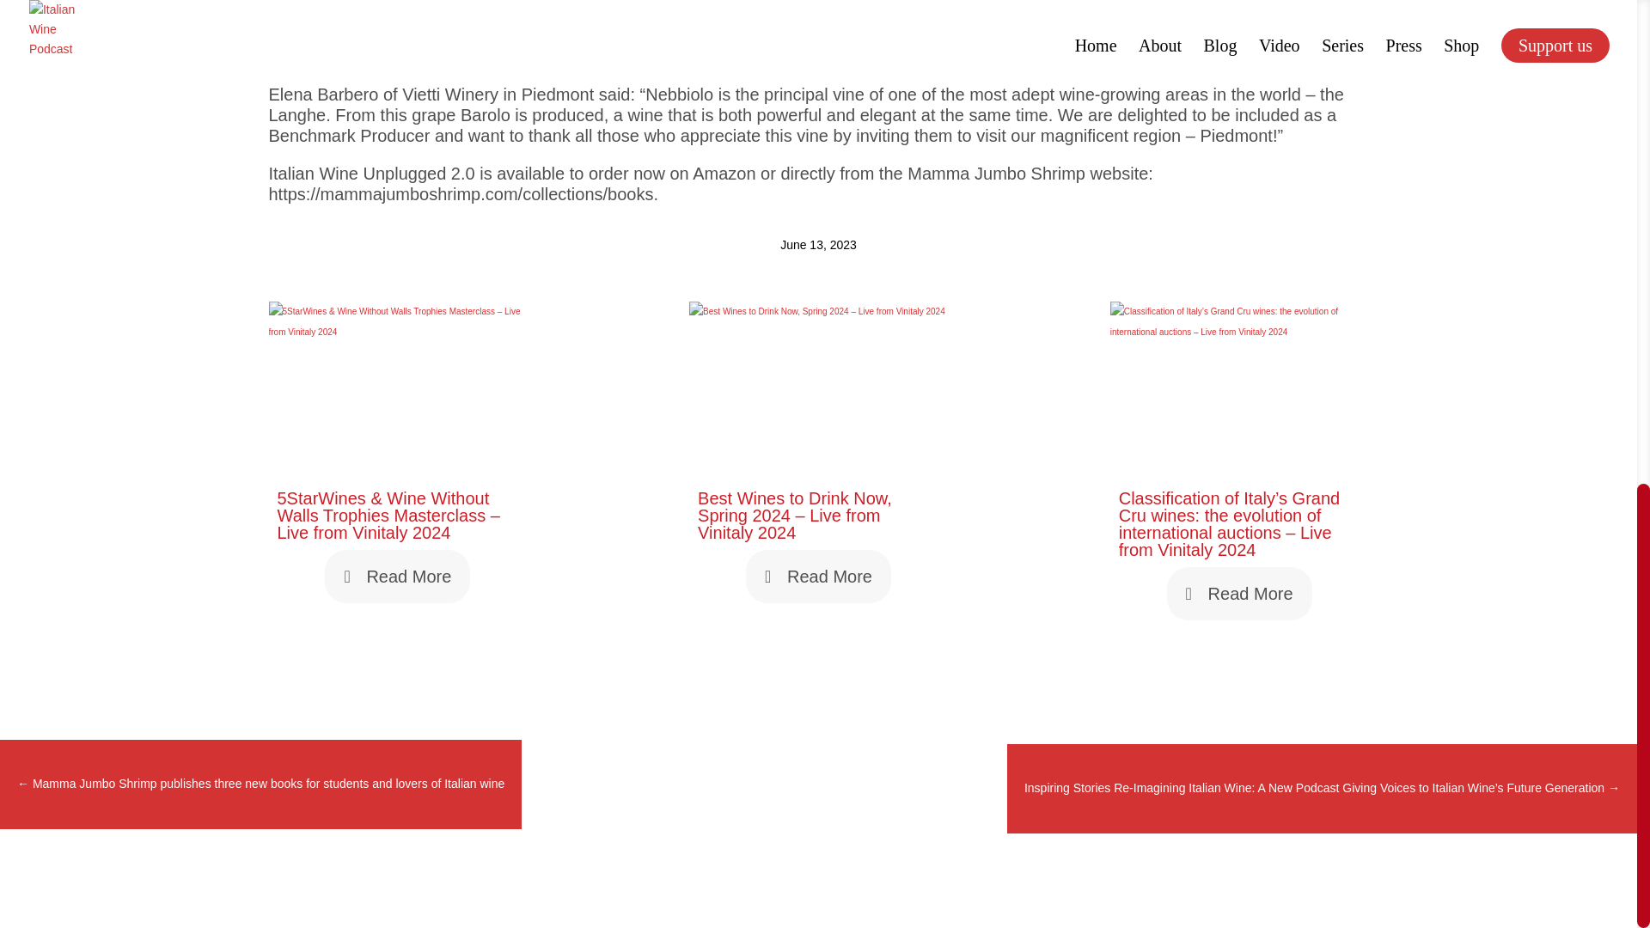 This screenshot has height=928, width=1650. I want to click on Read More, so click(1239, 593).